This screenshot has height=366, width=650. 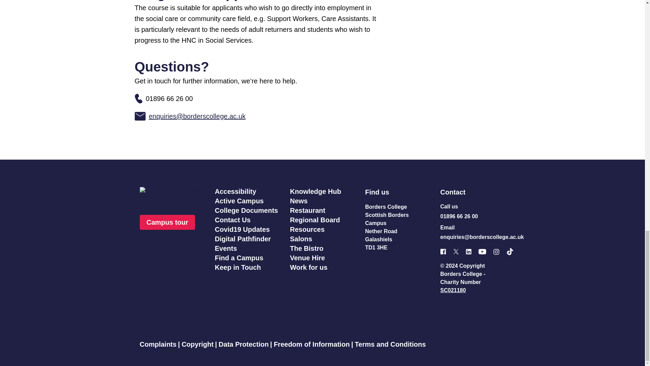 What do you see at coordinates (301, 239) in the screenshot?
I see `Hair and Beauty Salons at Borders College` at bounding box center [301, 239].